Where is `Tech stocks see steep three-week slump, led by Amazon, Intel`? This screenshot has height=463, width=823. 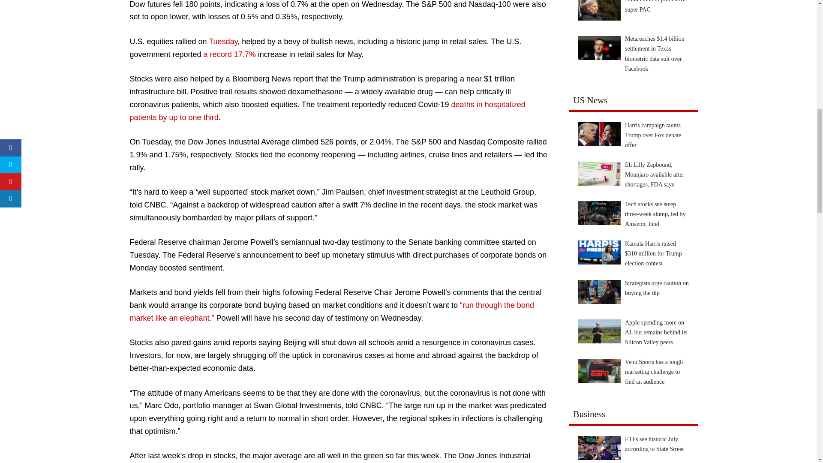 Tech stocks see steep three-week slump, led by Amazon, Intel is located at coordinates (599, 213).